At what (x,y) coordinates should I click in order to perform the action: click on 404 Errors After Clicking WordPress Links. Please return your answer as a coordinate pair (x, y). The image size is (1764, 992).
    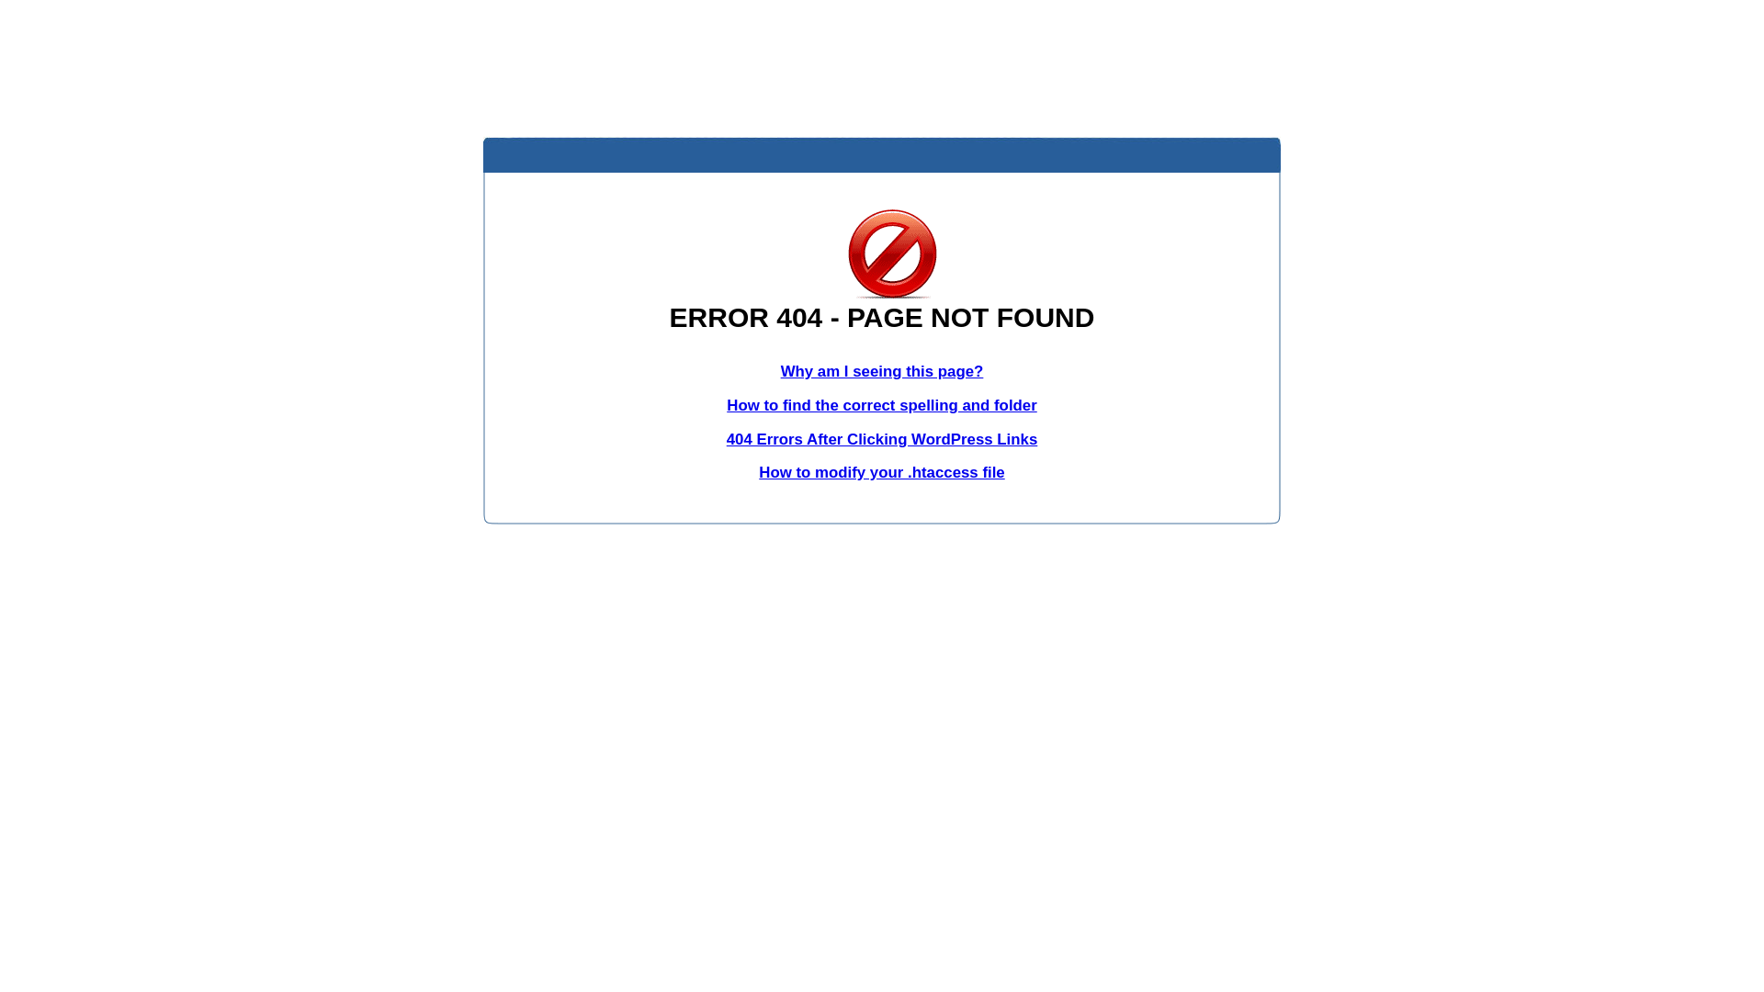
    Looking at the image, I should click on (882, 439).